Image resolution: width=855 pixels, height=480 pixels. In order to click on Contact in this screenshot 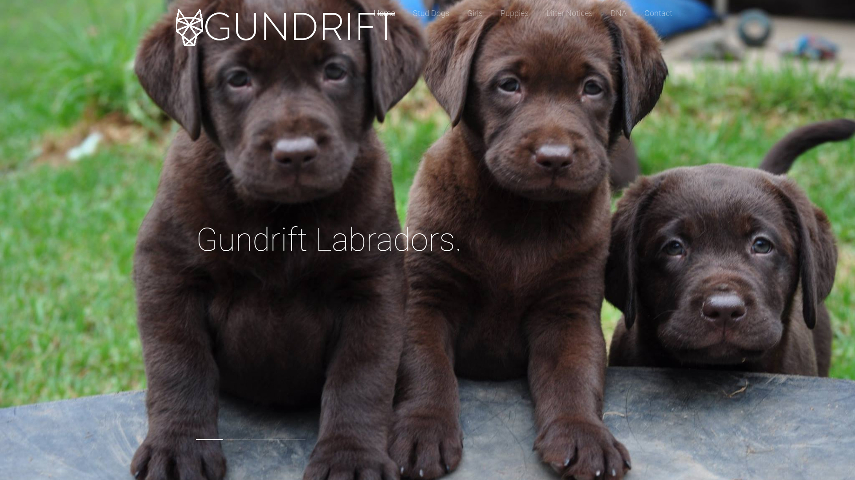, I will do `click(658, 13)`.